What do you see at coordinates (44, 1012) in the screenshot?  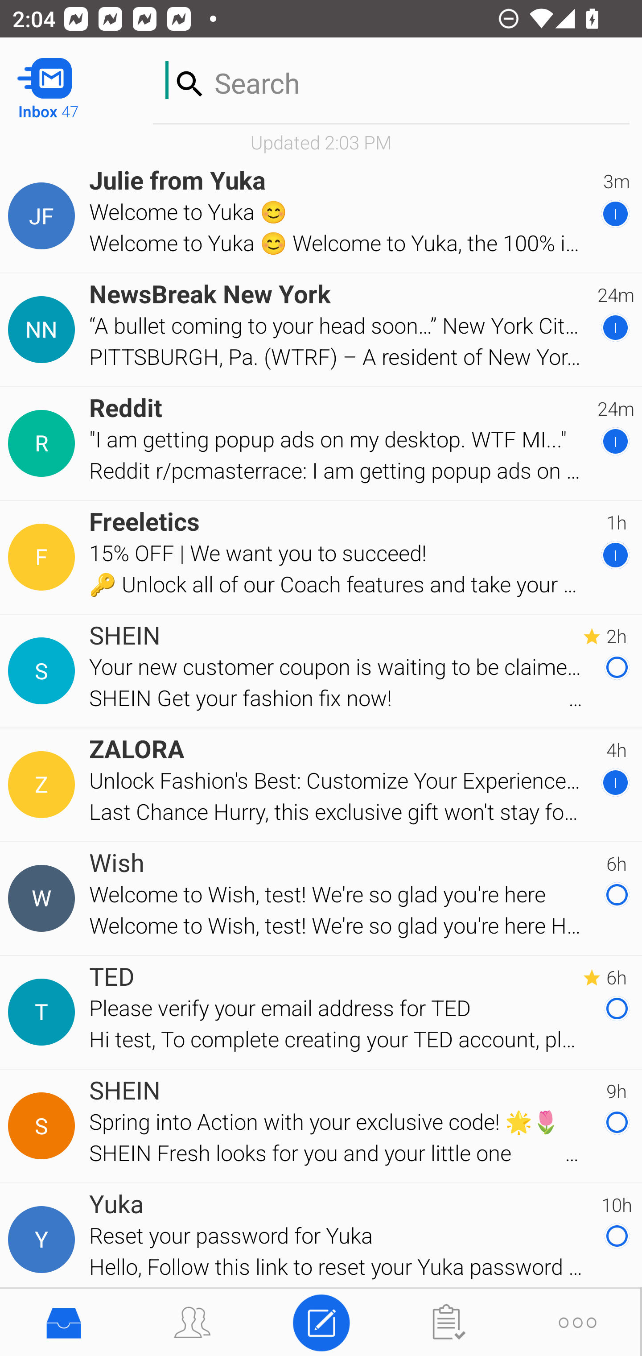 I see `Contact Details` at bounding box center [44, 1012].